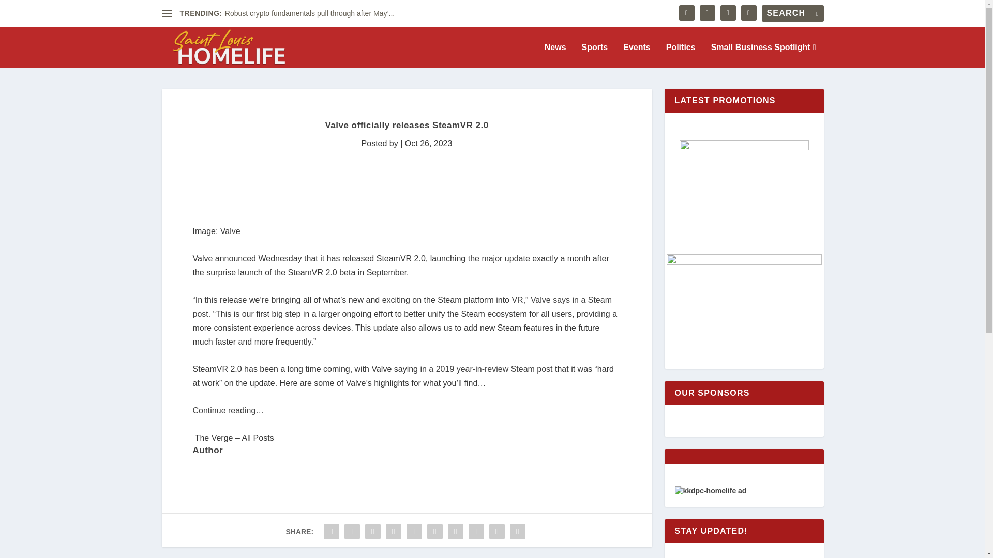  Describe the element at coordinates (792, 13) in the screenshot. I see `Search for:` at that location.